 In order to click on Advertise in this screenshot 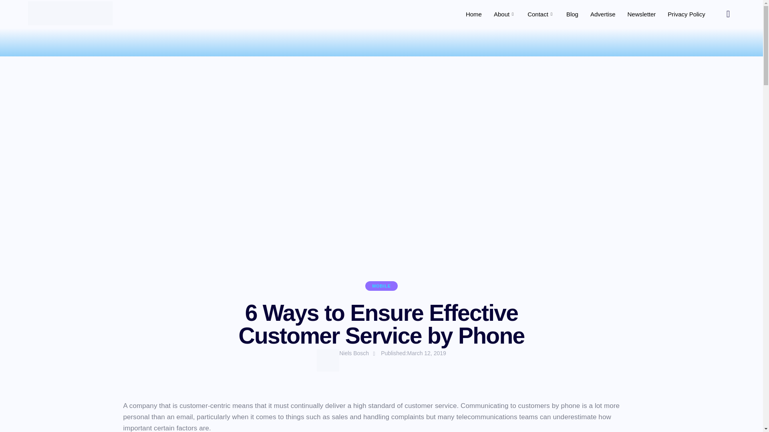, I will do `click(603, 14)`.